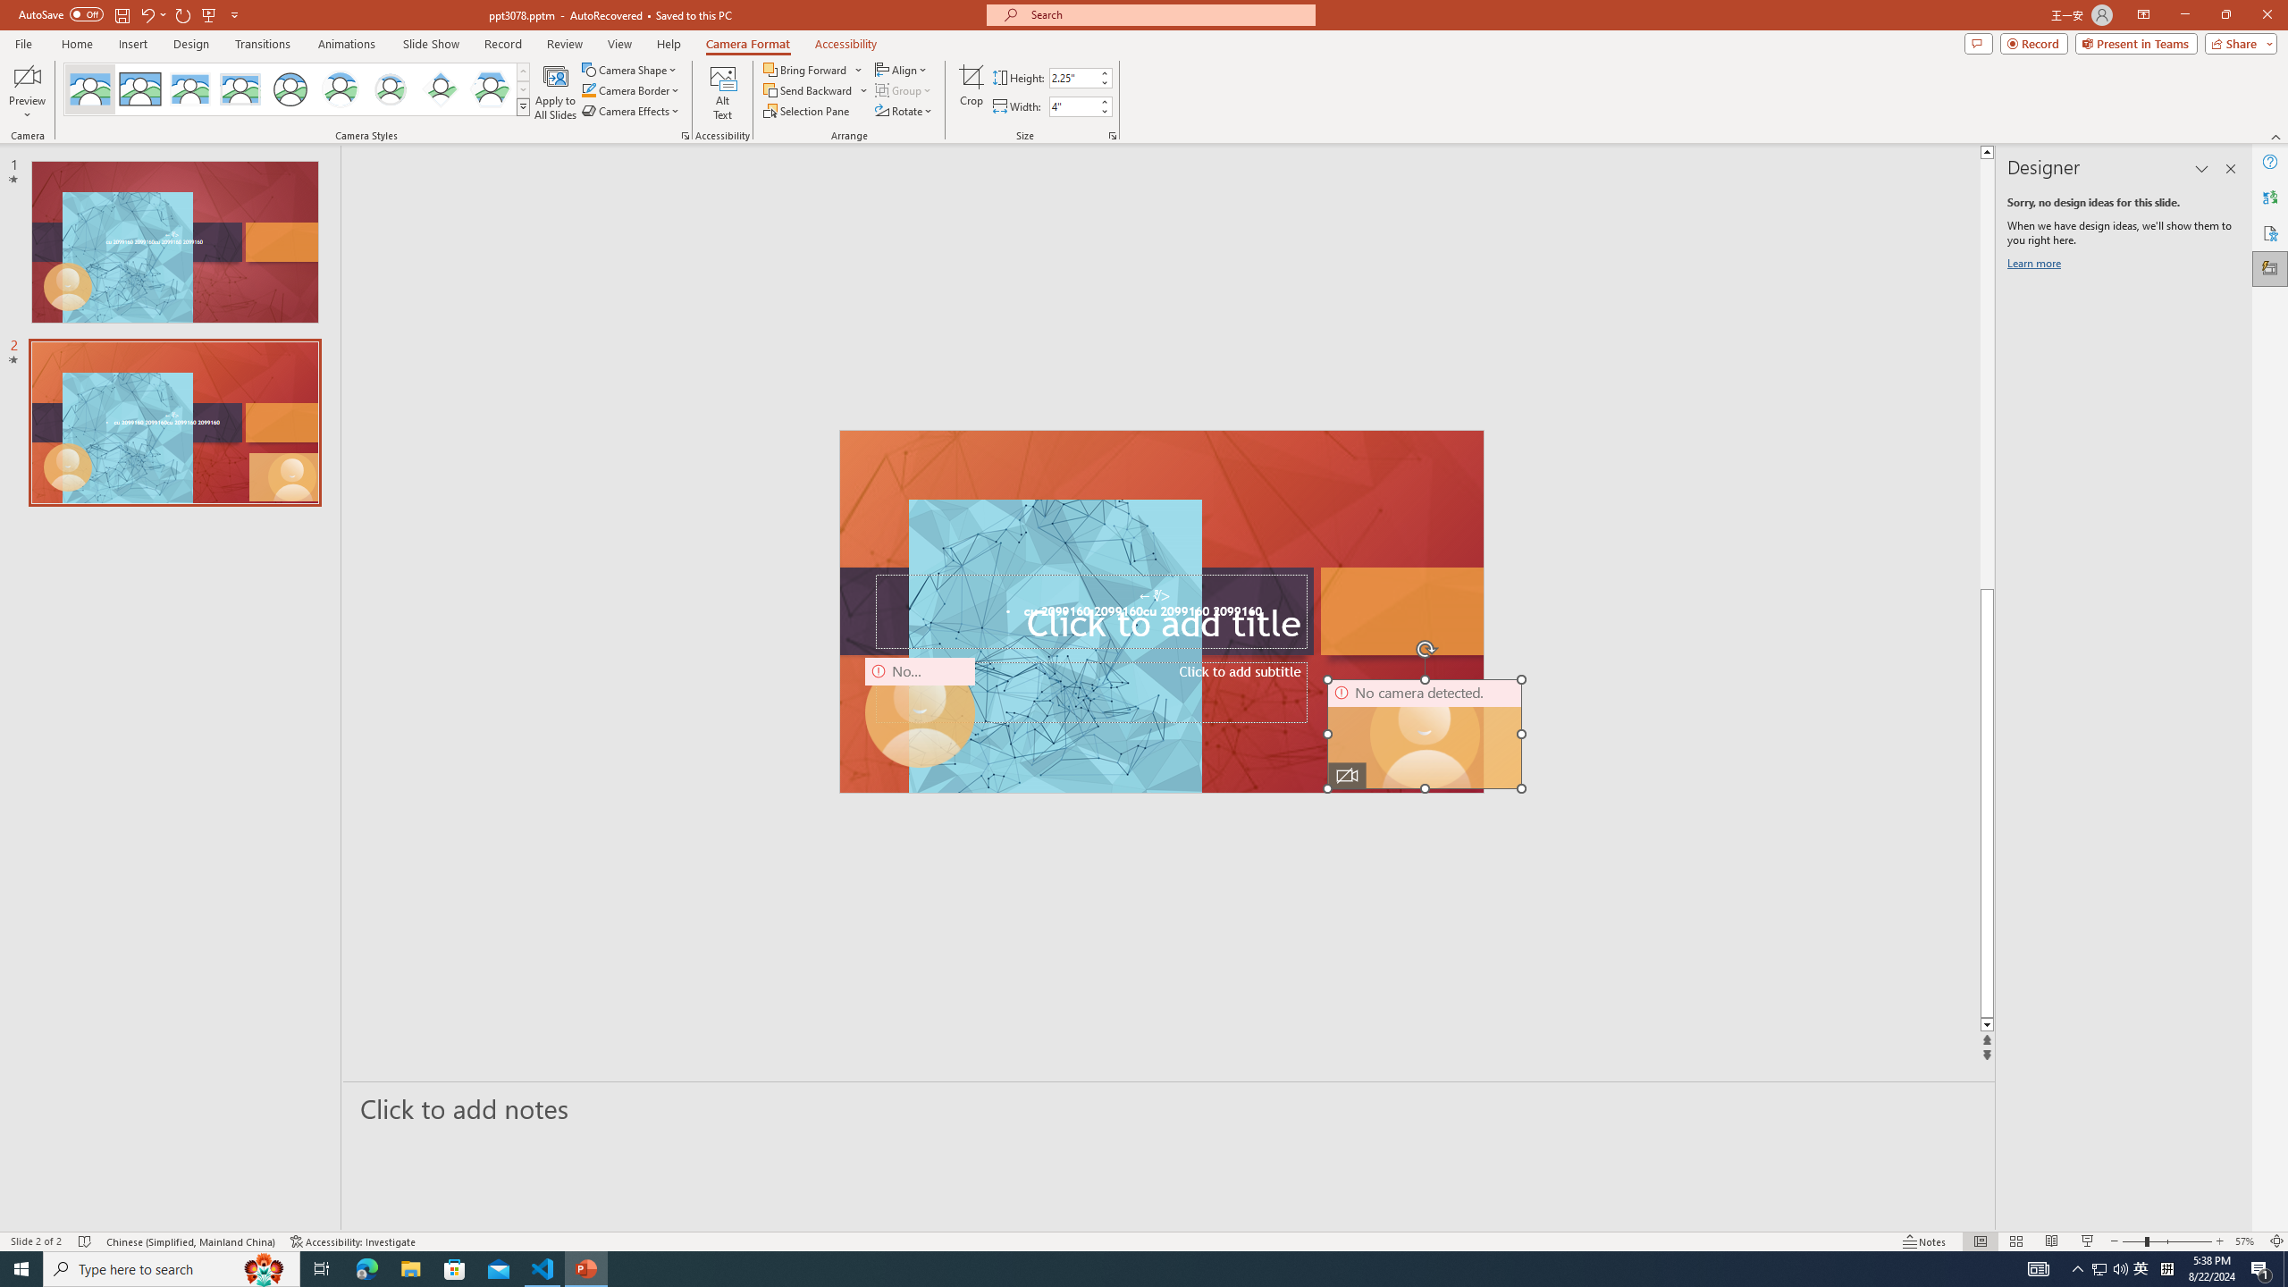  Describe the element at coordinates (806, 70) in the screenshot. I see `Bring Forward` at that location.